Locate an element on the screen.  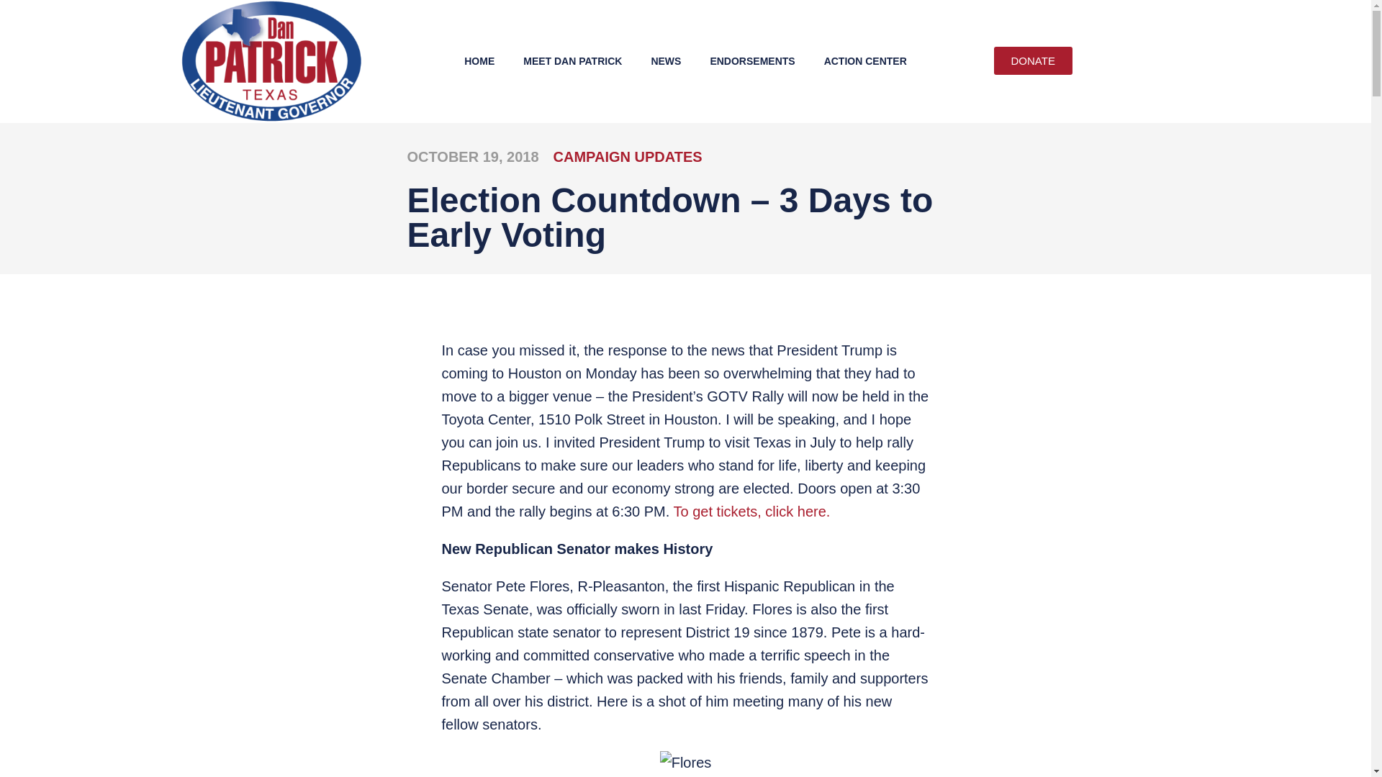
DONATE is located at coordinates (1032, 60).